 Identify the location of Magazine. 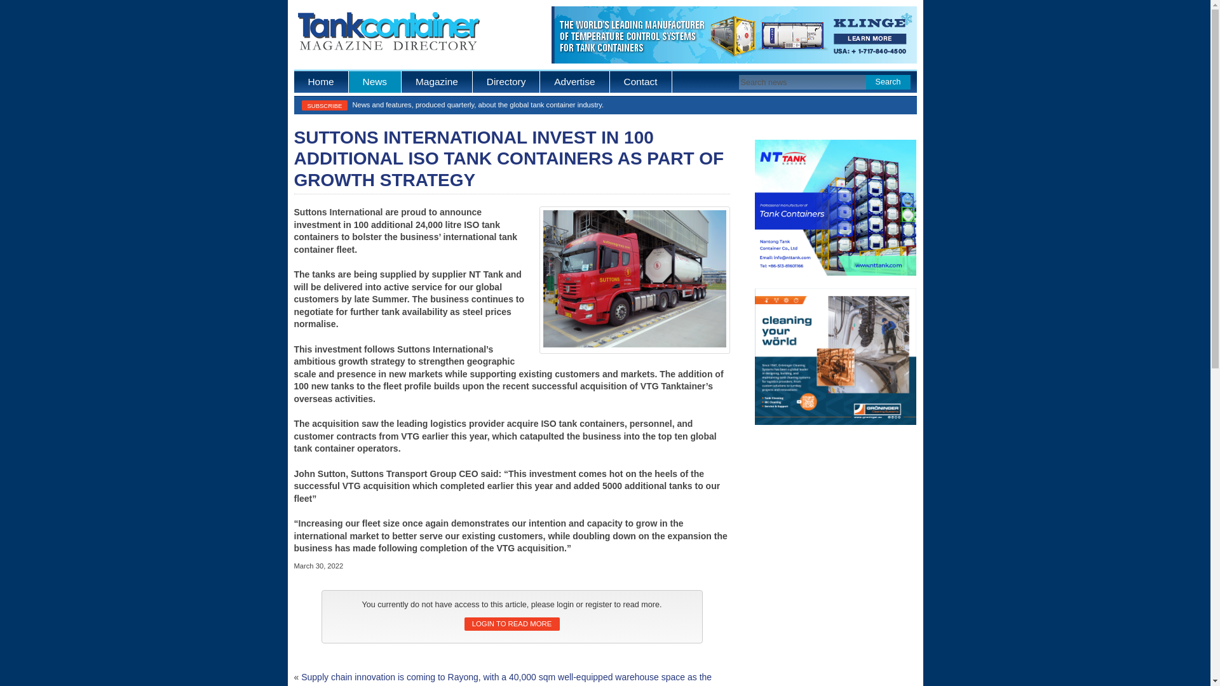
(437, 81).